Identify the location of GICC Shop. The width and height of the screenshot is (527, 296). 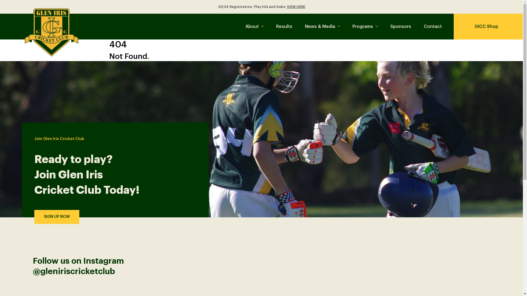
(488, 26).